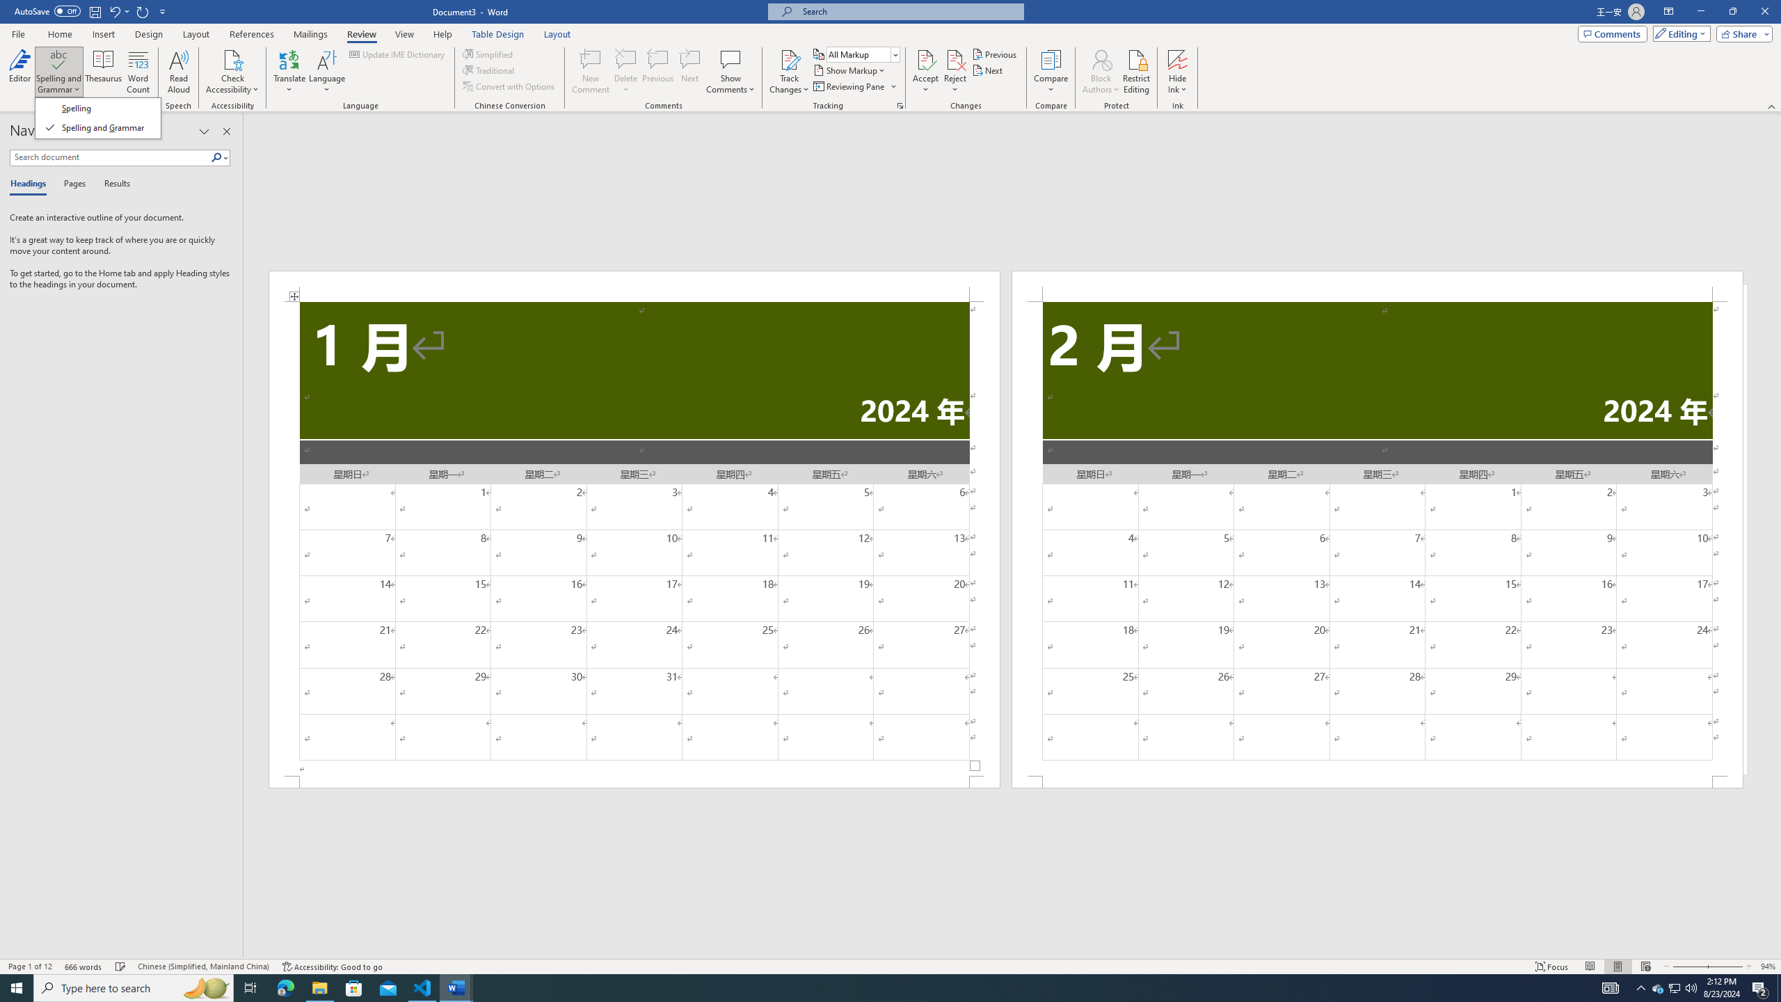 Image resolution: width=1781 pixels, height=1002 pixels. Describe the element at coordinates (1377, 285) in the screenshot. I see `Header -Section 2-` at that location.